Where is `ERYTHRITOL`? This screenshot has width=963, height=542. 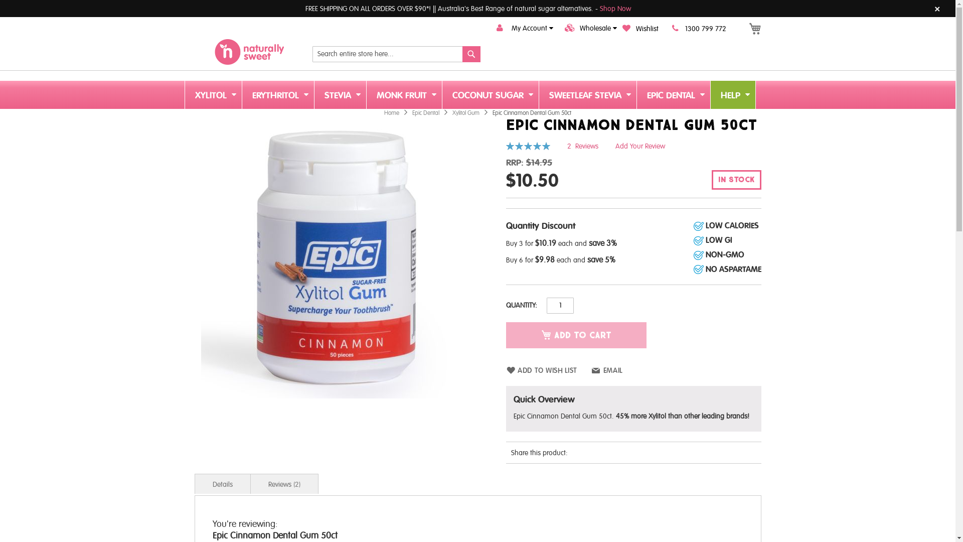
ERYTHRITOL is located at coordinates (278, 95).